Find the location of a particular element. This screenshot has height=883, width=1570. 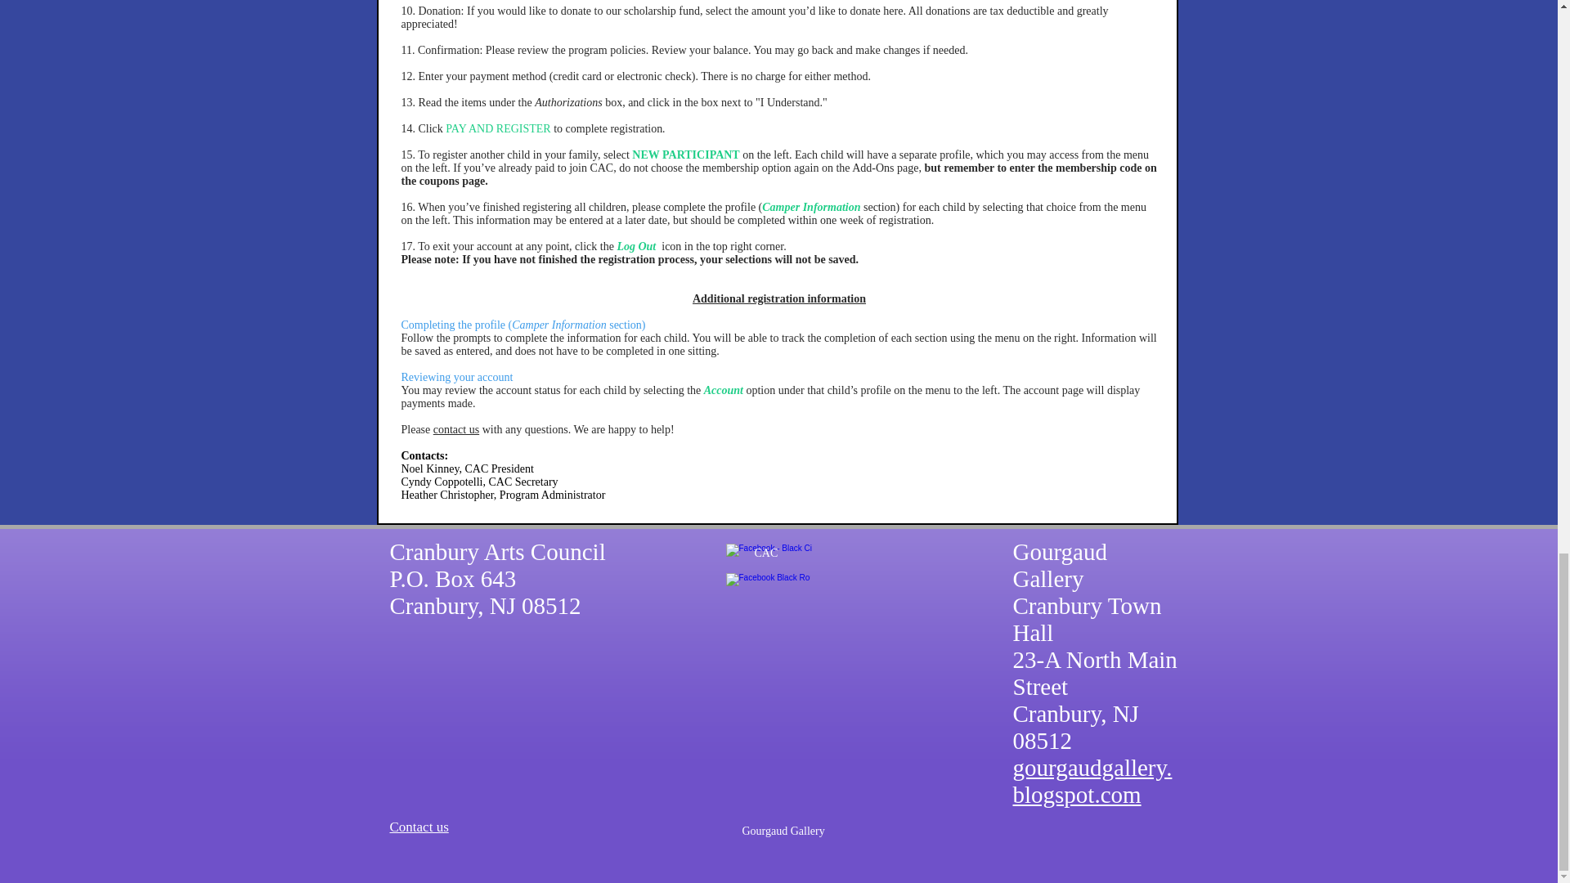

gourgaudgallery.blogspot.co is located at coordinates (1092, 782).